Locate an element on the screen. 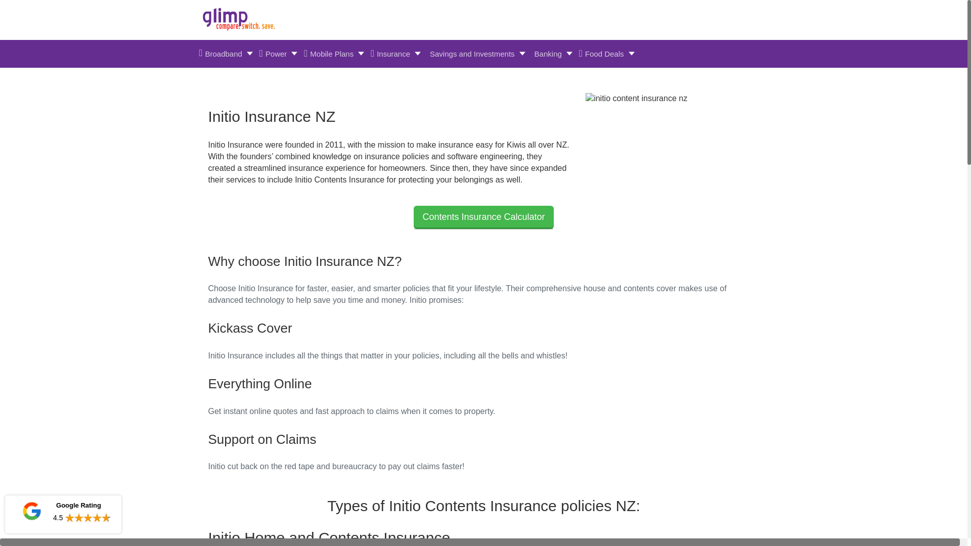 Image resolution: width=971 pixels, height=546 pixels. Broadband is located at coordinates (225, 54).